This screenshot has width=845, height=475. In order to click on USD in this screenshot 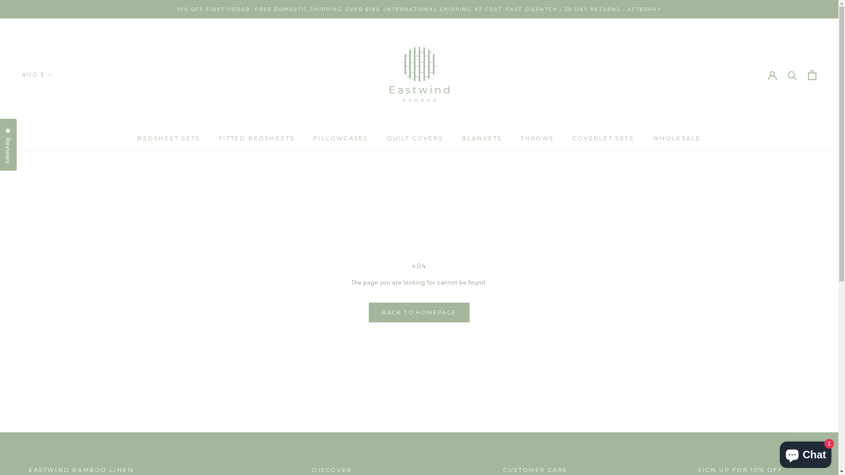, I will do `click(48, 121)`.